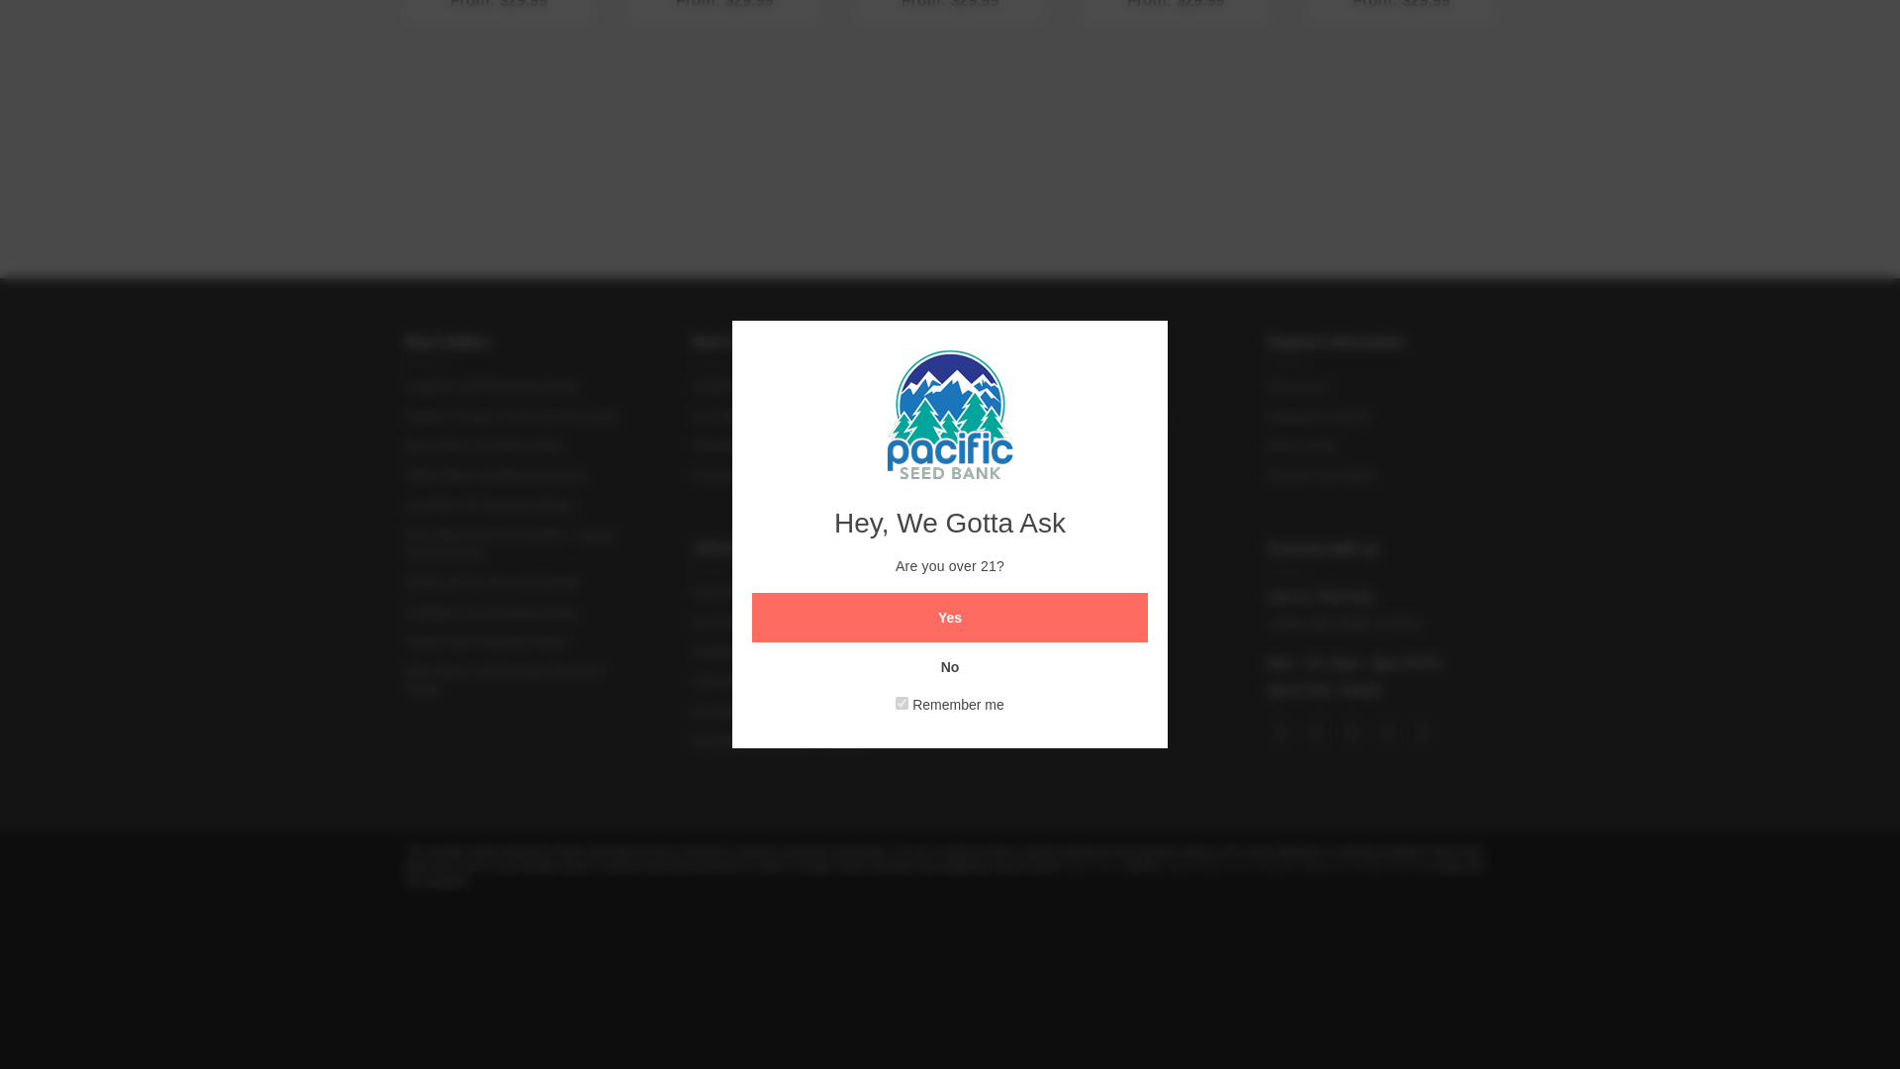 The width and height of the screenshot is (1900, 1069). Describe the element at coordinates (499, 82) in the screenshot. I see `ACDC CBD Feminized Seeds` at that location.